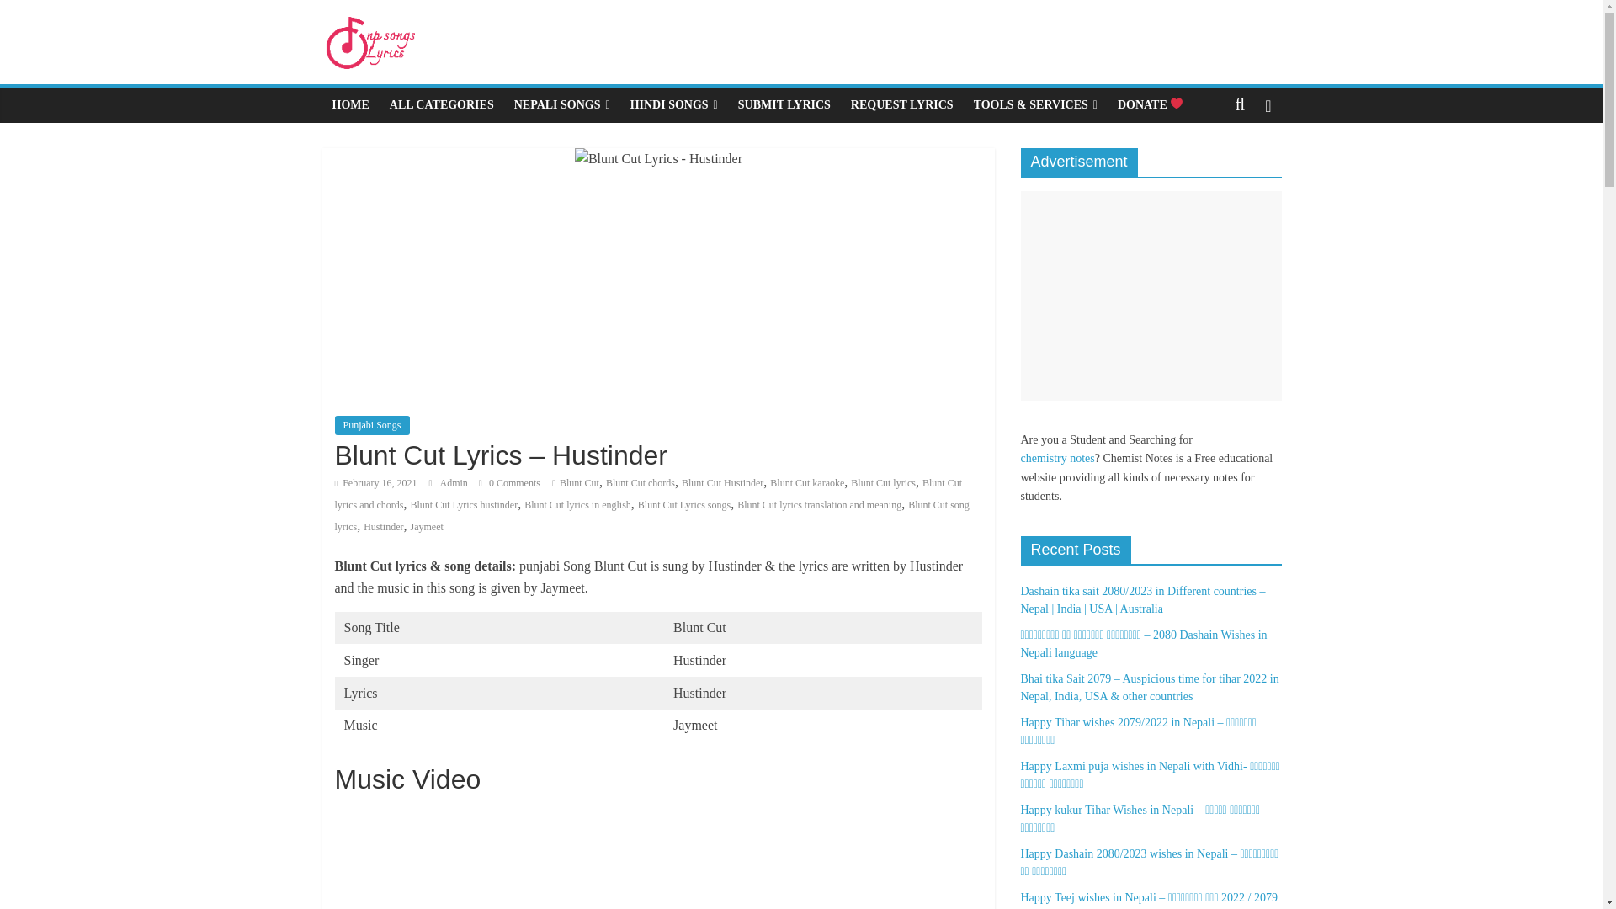  Describe the element at coordinates (577, 504) in the screenshot. I see `Blunt Cut lyrics in english` at that location.